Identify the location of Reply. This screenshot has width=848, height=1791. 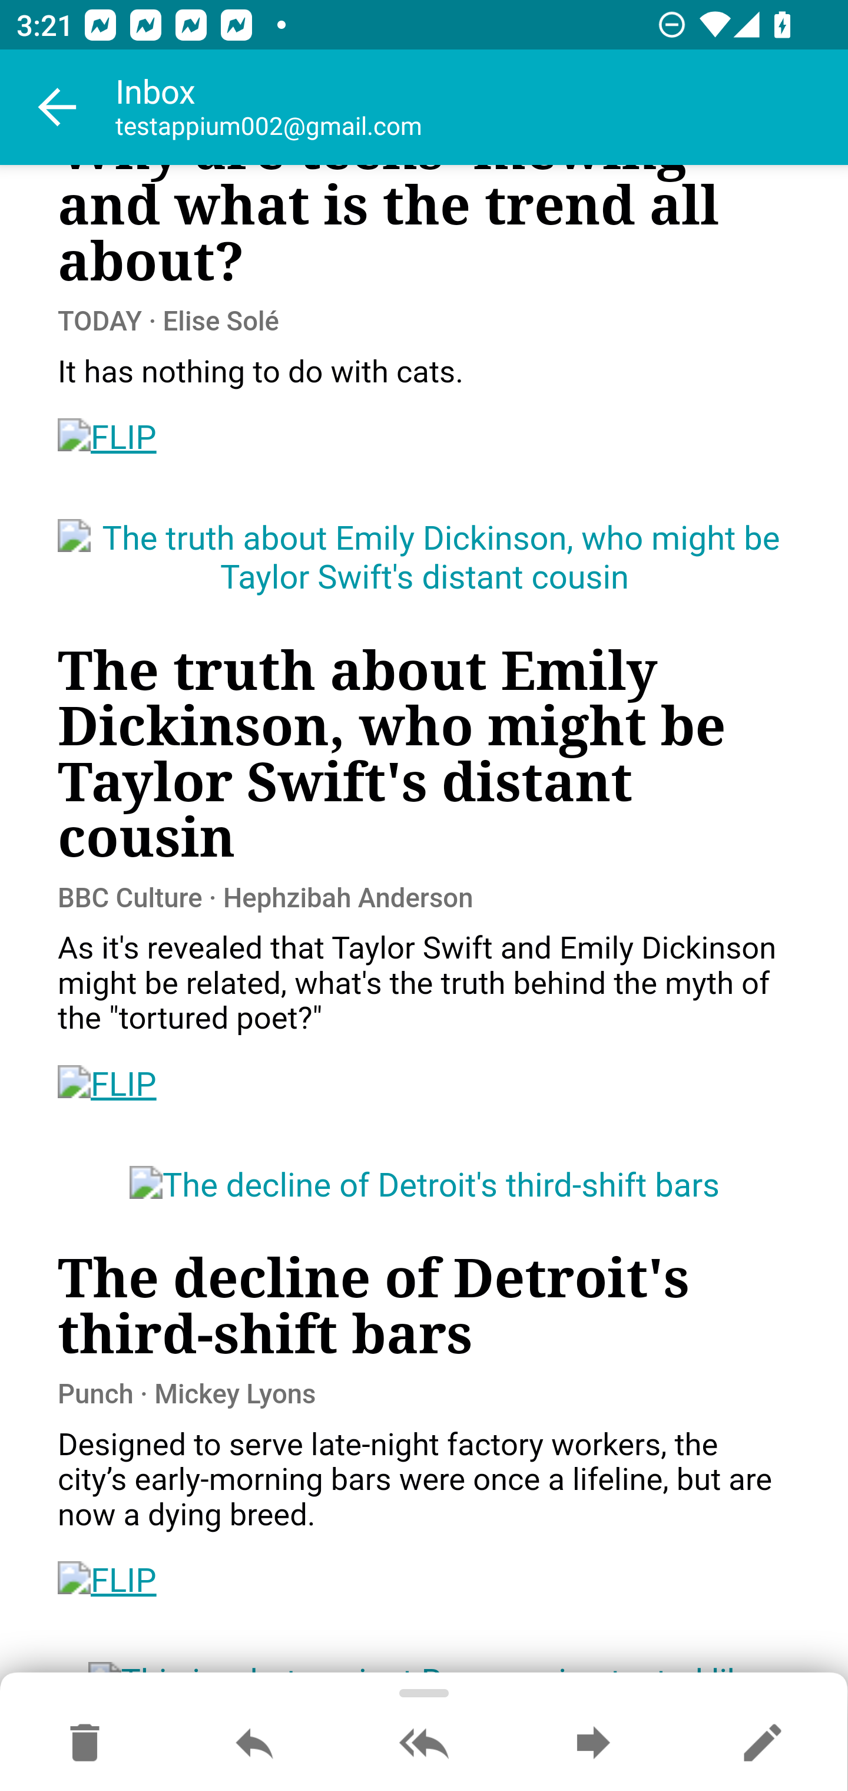
(254, 1744).